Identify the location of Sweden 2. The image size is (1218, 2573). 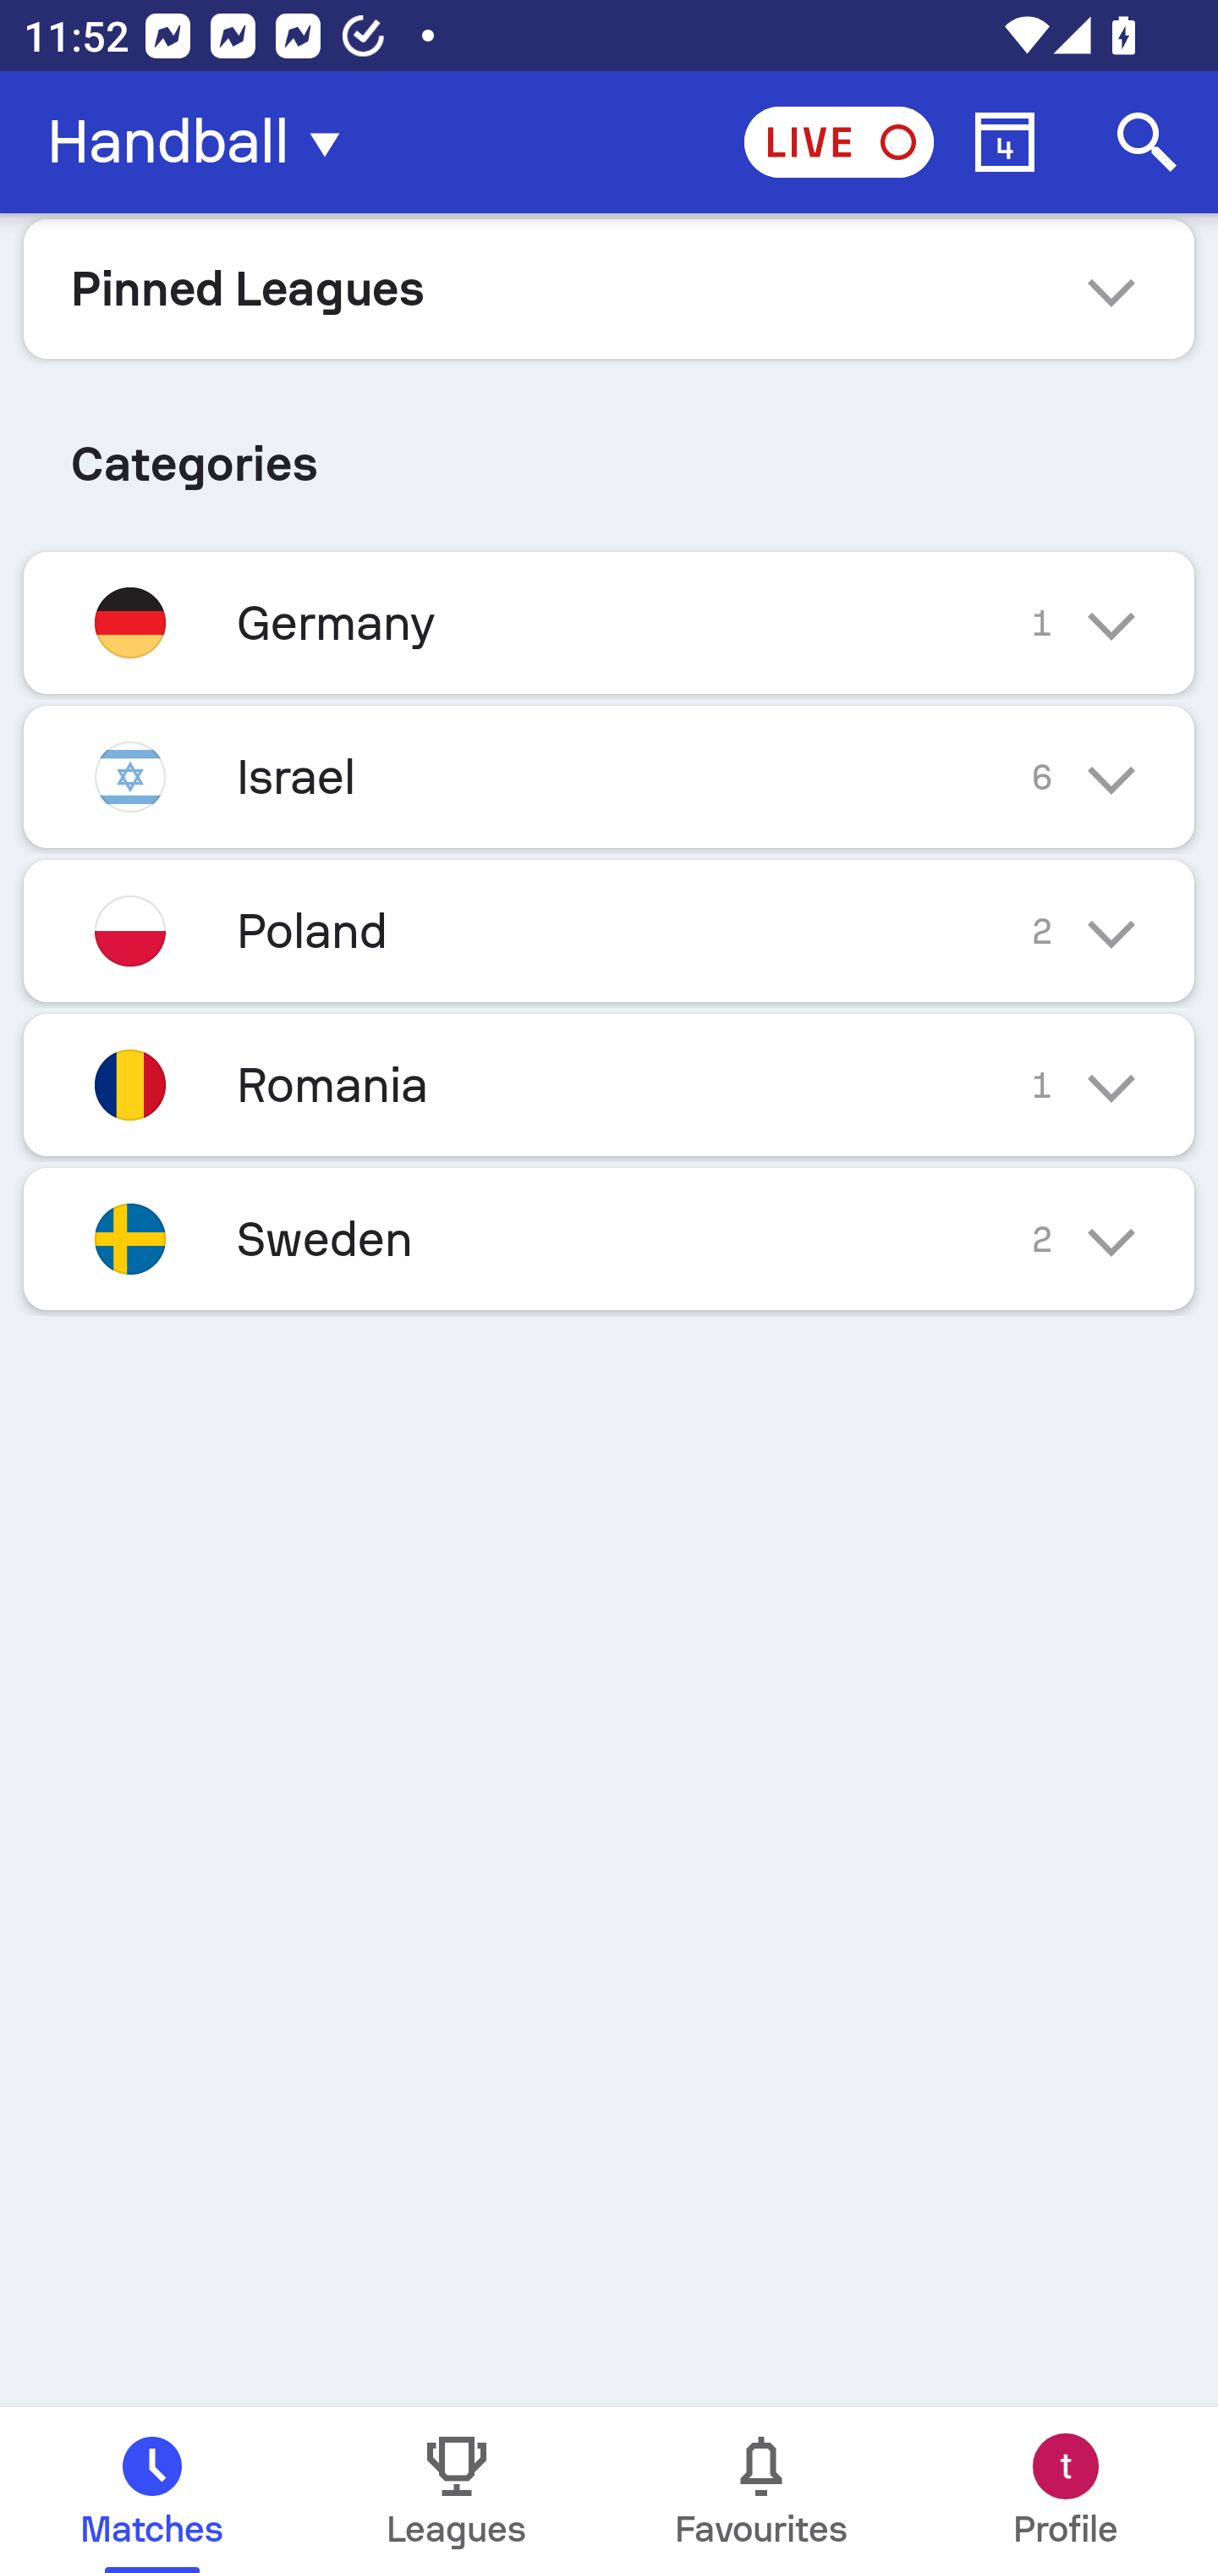
(609, 1239).